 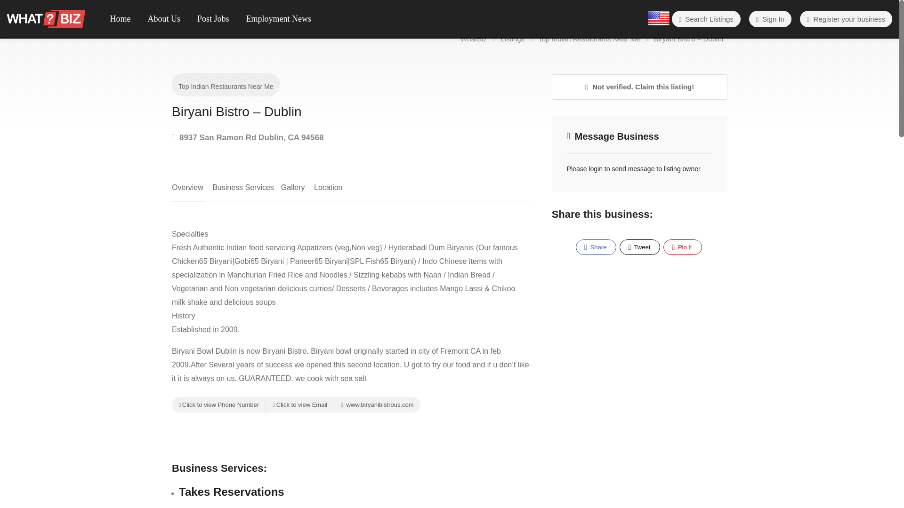 I want to click on WhatBiz, so click(x=46, y=18).